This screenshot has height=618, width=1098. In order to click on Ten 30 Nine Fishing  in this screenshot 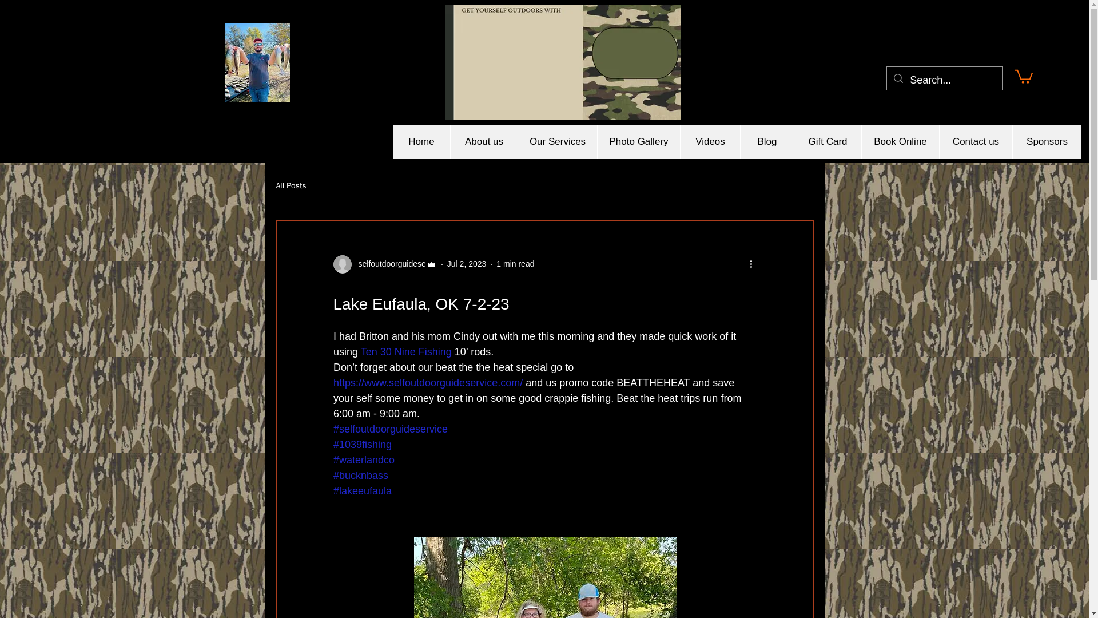, I will do `click(407, 351)`.